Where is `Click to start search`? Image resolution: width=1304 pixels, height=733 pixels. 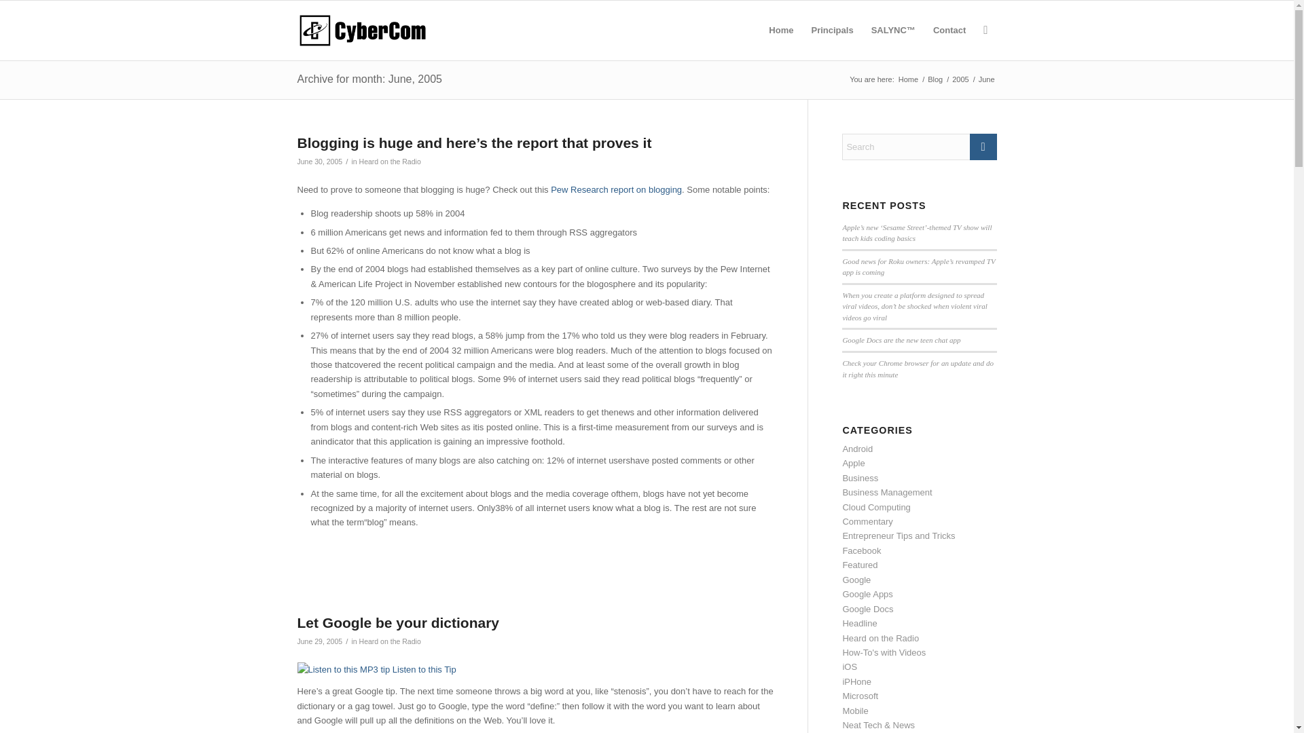 Click to start search is located at coordinates (983, 147).